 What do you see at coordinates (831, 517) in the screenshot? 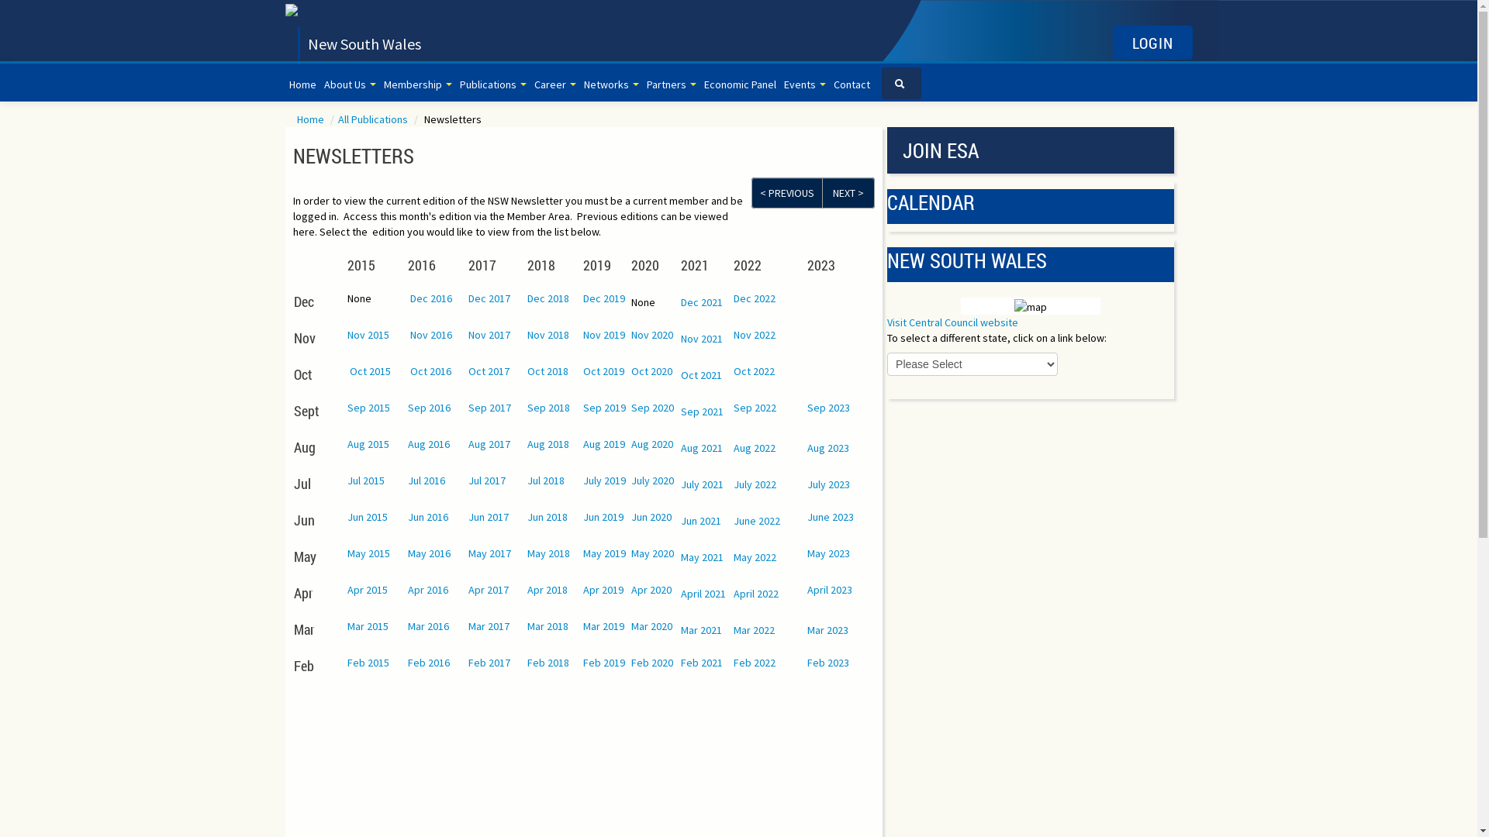
I see `June 2023` at bounding box center [831, 517].